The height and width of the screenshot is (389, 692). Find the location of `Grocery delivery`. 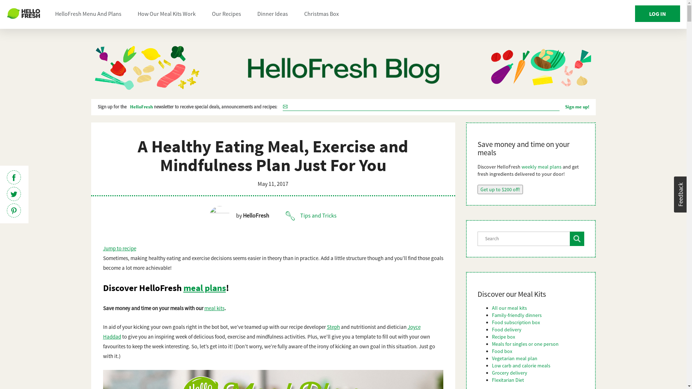

Grocery delivery is located at coordinates (509, 373).